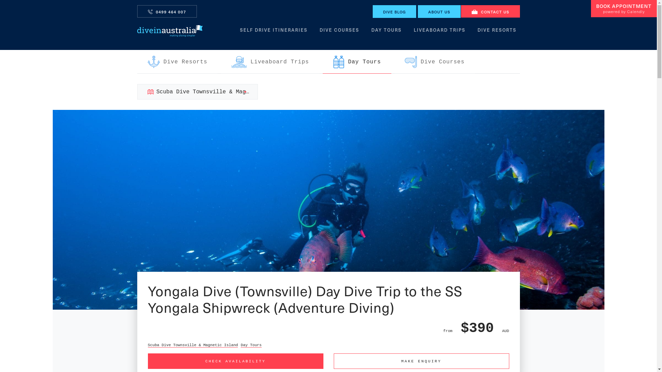 This screenshot has width=662, height=372. I want to click on DIVE COURSES, so click(339, 32).